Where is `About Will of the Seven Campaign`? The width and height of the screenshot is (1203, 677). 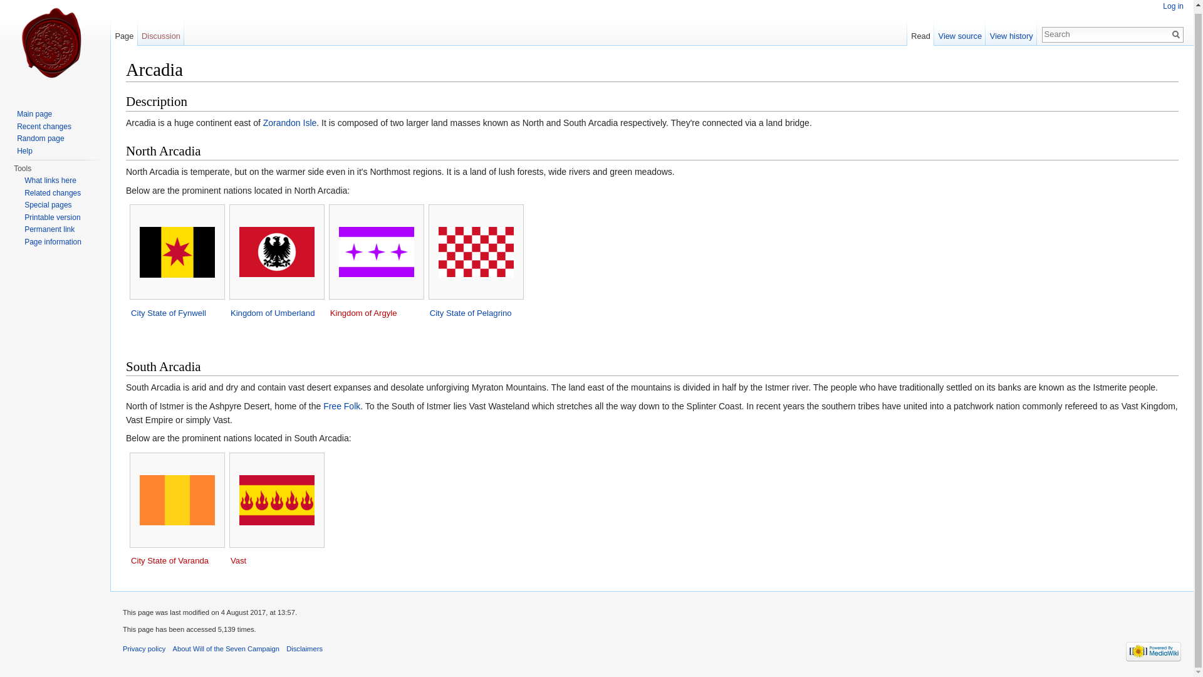
About Will of the Seven Campaign is located at coordinates (226, 649).